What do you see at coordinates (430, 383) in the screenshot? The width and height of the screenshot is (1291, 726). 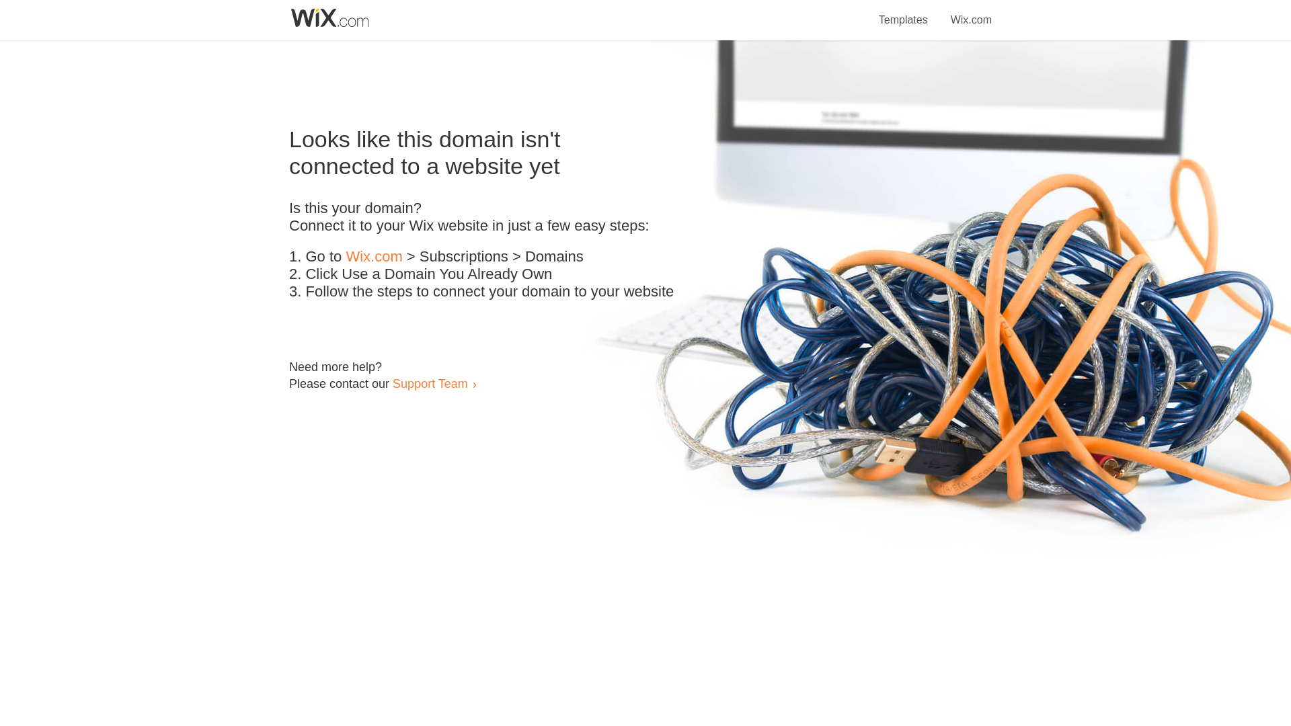 I see `Support Team` at bounding box center [430, 383].